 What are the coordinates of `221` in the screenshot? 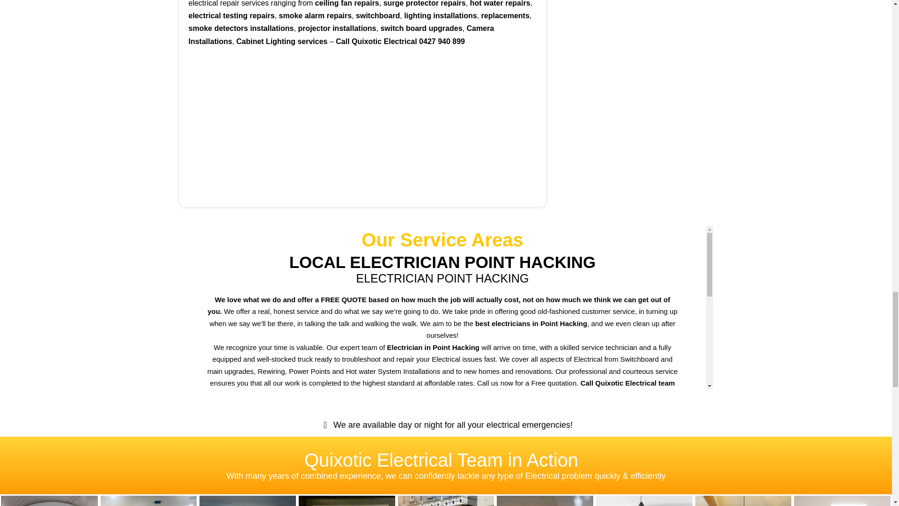 It's located at (644, 501).